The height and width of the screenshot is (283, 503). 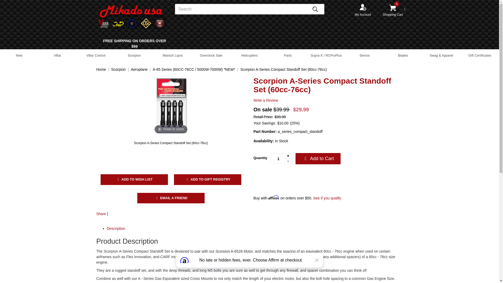 What do you see at coordinates (173, 56) in the screenshot?
I see `ManiaX Lipos` at bounding box center [173, 56].